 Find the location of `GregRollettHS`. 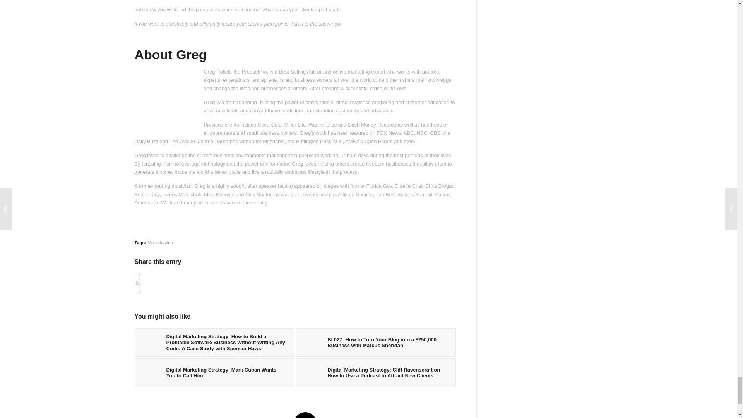

GregRollettHS is located at coordinates (167, 102).